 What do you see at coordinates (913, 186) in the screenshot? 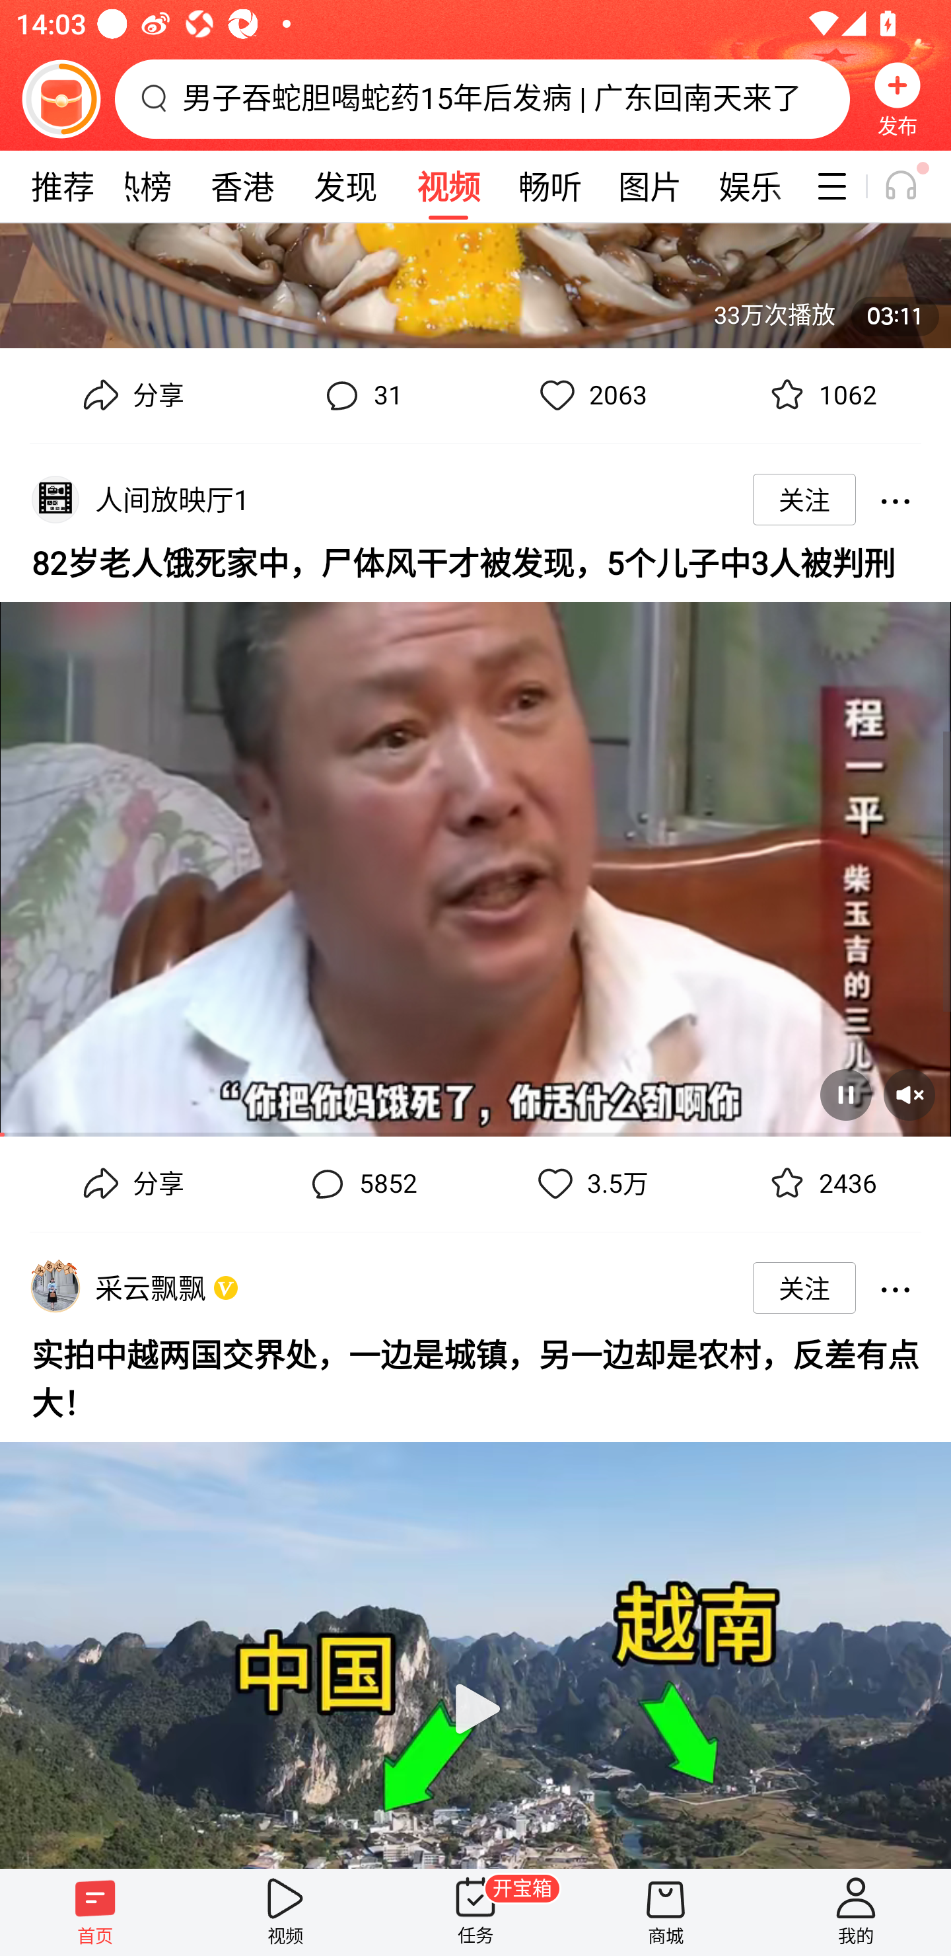
I see `听一听开关` at bounding box center [913, 186].